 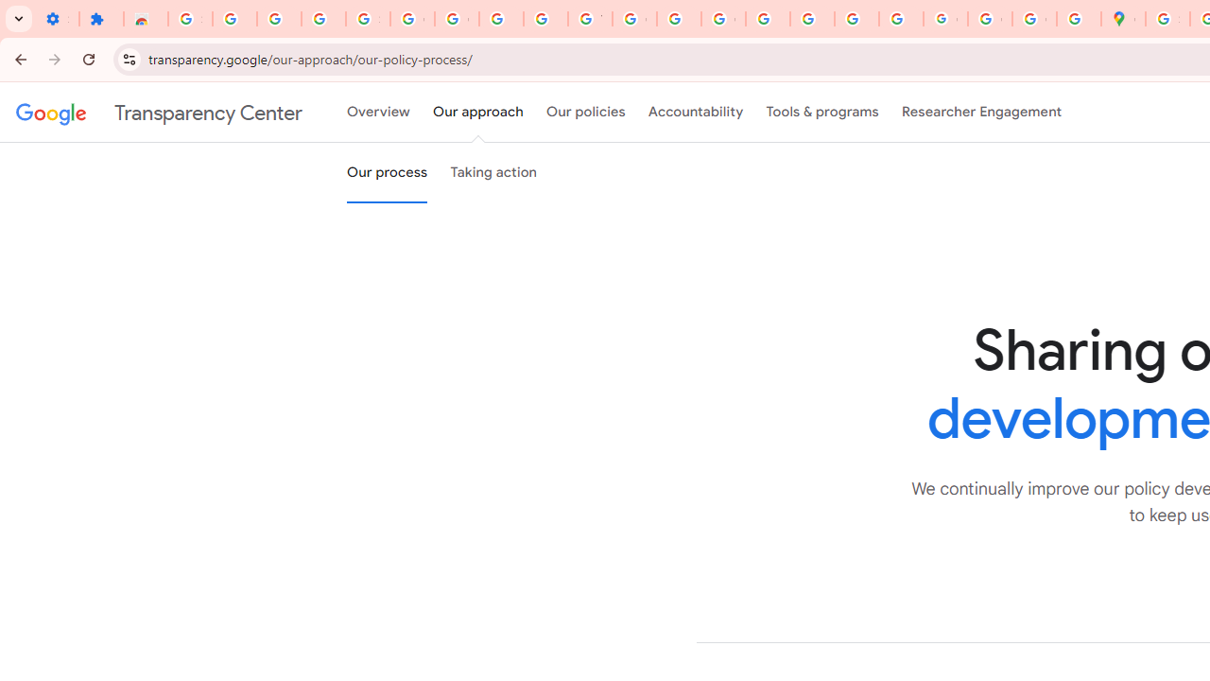 What do you see at coordinates (387, 173) in the screenshot?
I see `Our process` at bounding box center [387, 173].